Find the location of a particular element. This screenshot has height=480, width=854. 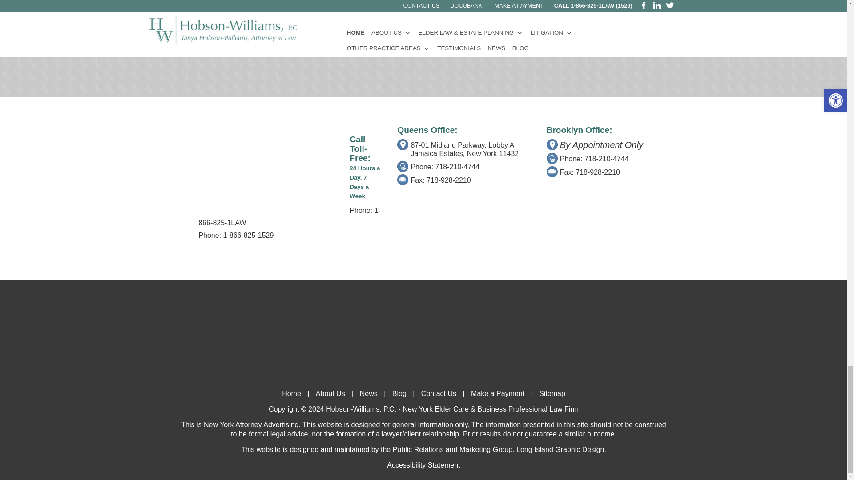

Business Law Attorney Serving Queens Bronx Brooklyn is located at coordinates (316, 1).